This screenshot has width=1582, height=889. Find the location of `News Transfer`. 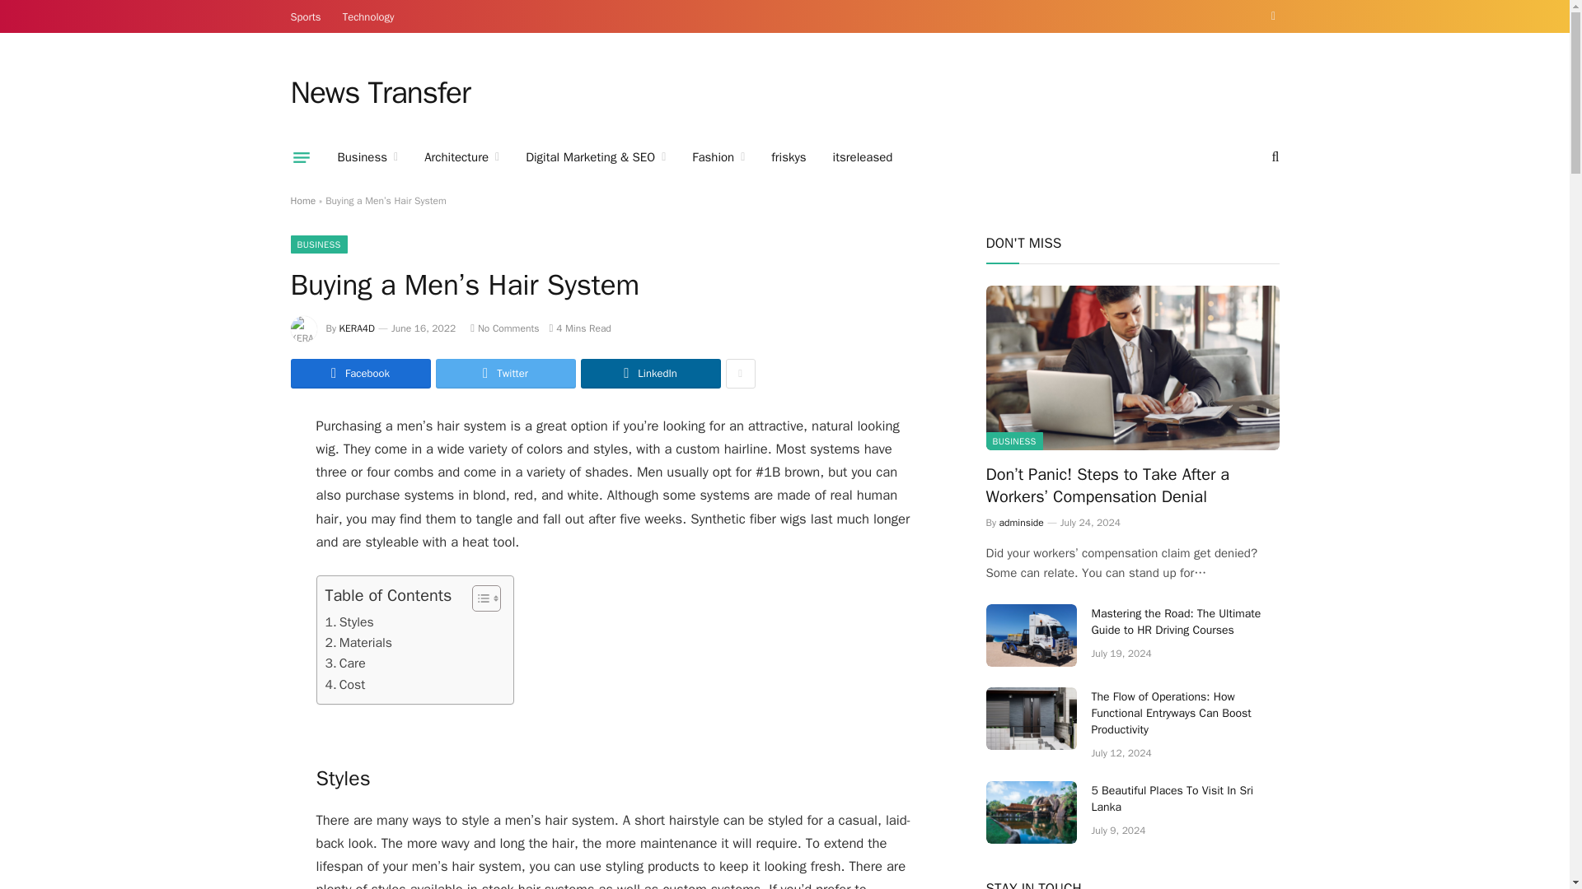

News Transfer is located at coordinates (379, 93).